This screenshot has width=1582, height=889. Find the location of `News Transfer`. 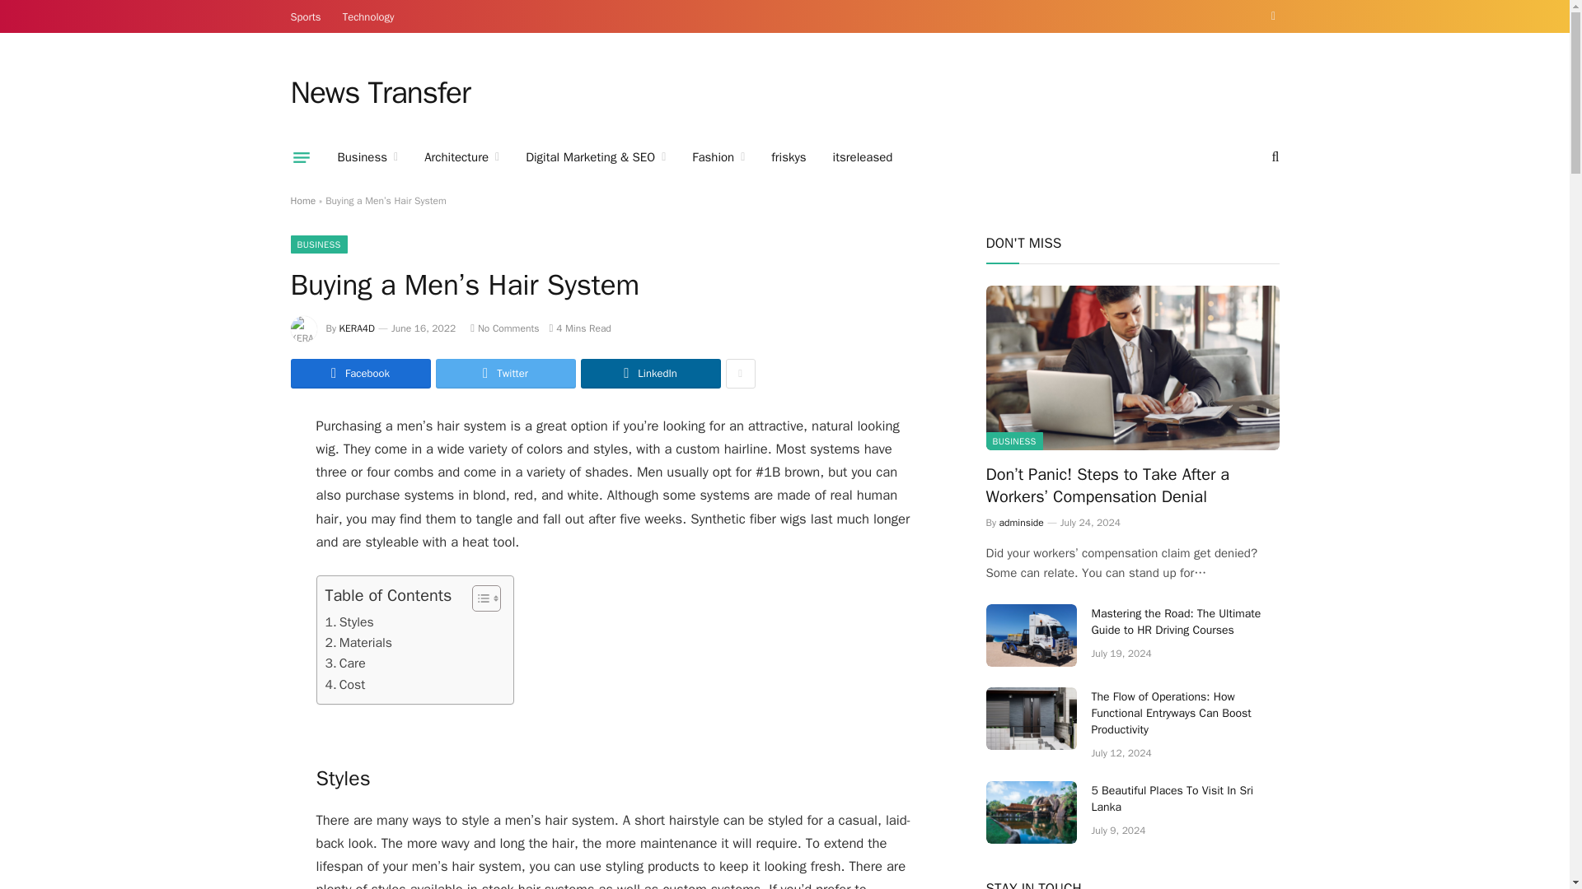

News Transfer is located at coordinates (379, 93).